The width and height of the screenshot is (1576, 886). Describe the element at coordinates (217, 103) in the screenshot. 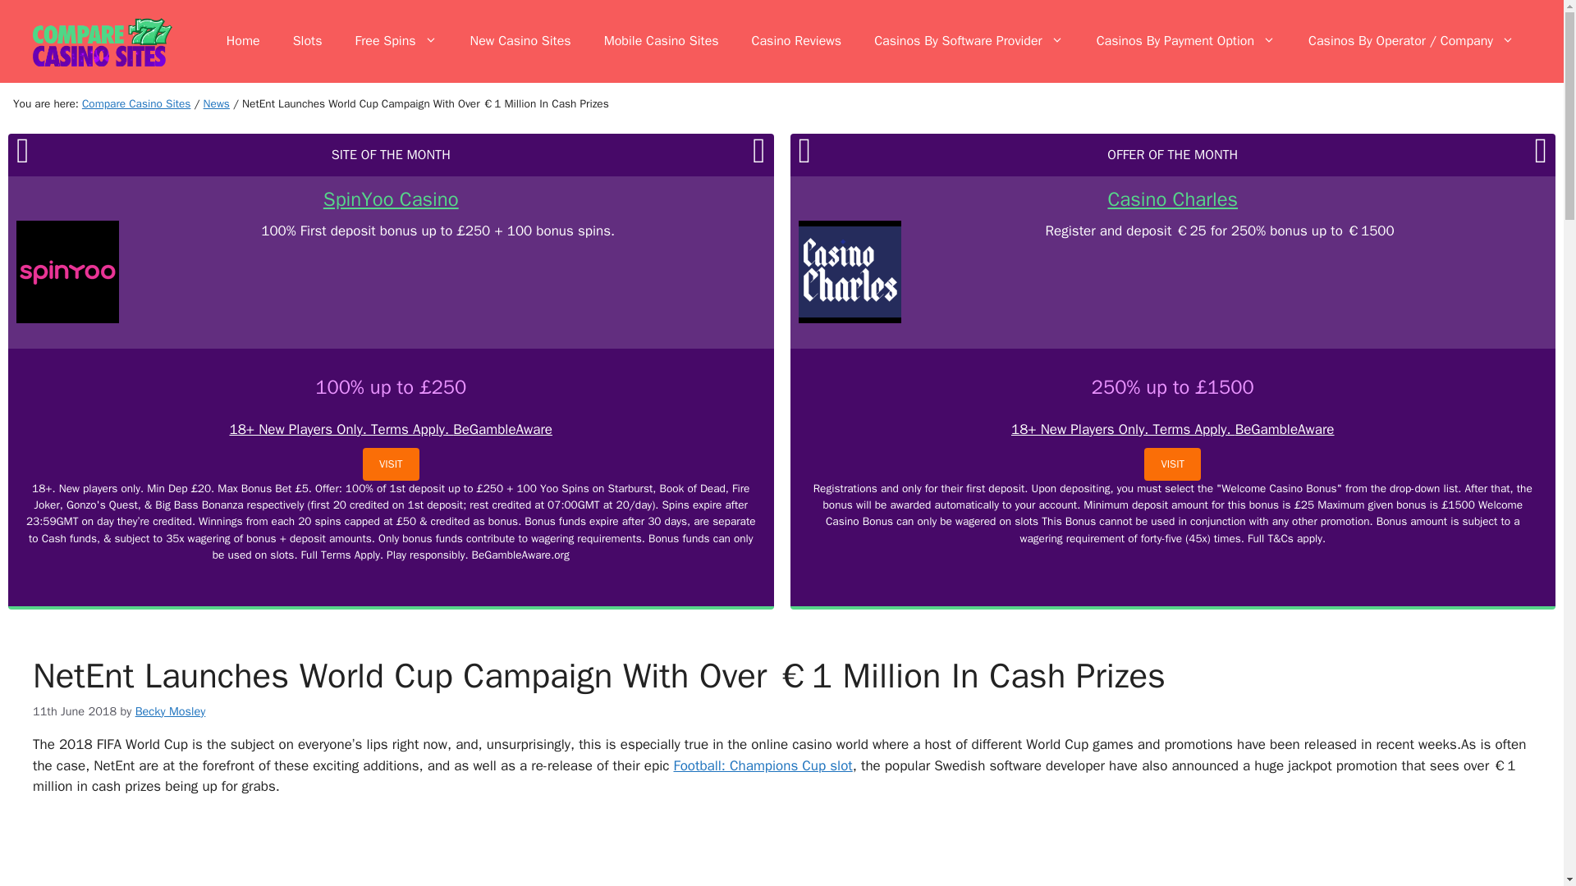

I see `News` at that location.